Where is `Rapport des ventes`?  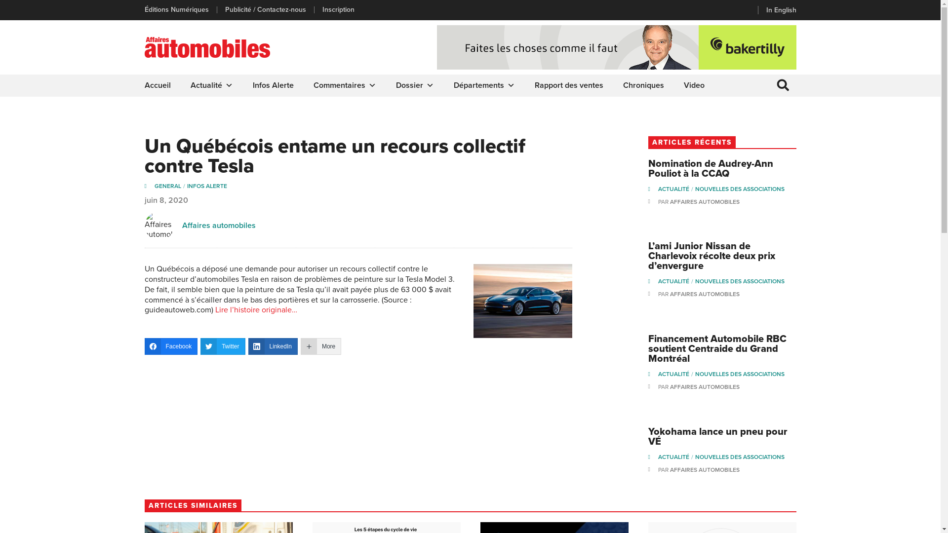 Rapport des ventes is located at coordinates (569, 86).